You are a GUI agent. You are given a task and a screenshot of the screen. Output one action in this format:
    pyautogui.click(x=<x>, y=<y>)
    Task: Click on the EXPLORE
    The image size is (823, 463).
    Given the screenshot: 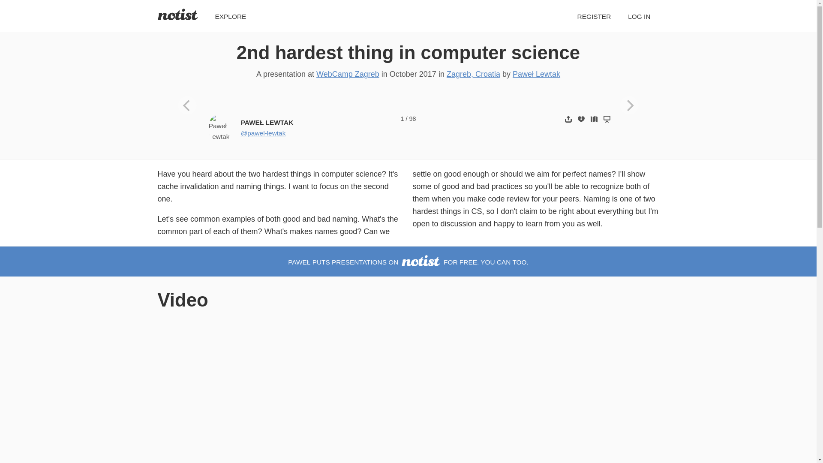 What is the action you would take?
    pyautogui.click(x=231, y=16)
    